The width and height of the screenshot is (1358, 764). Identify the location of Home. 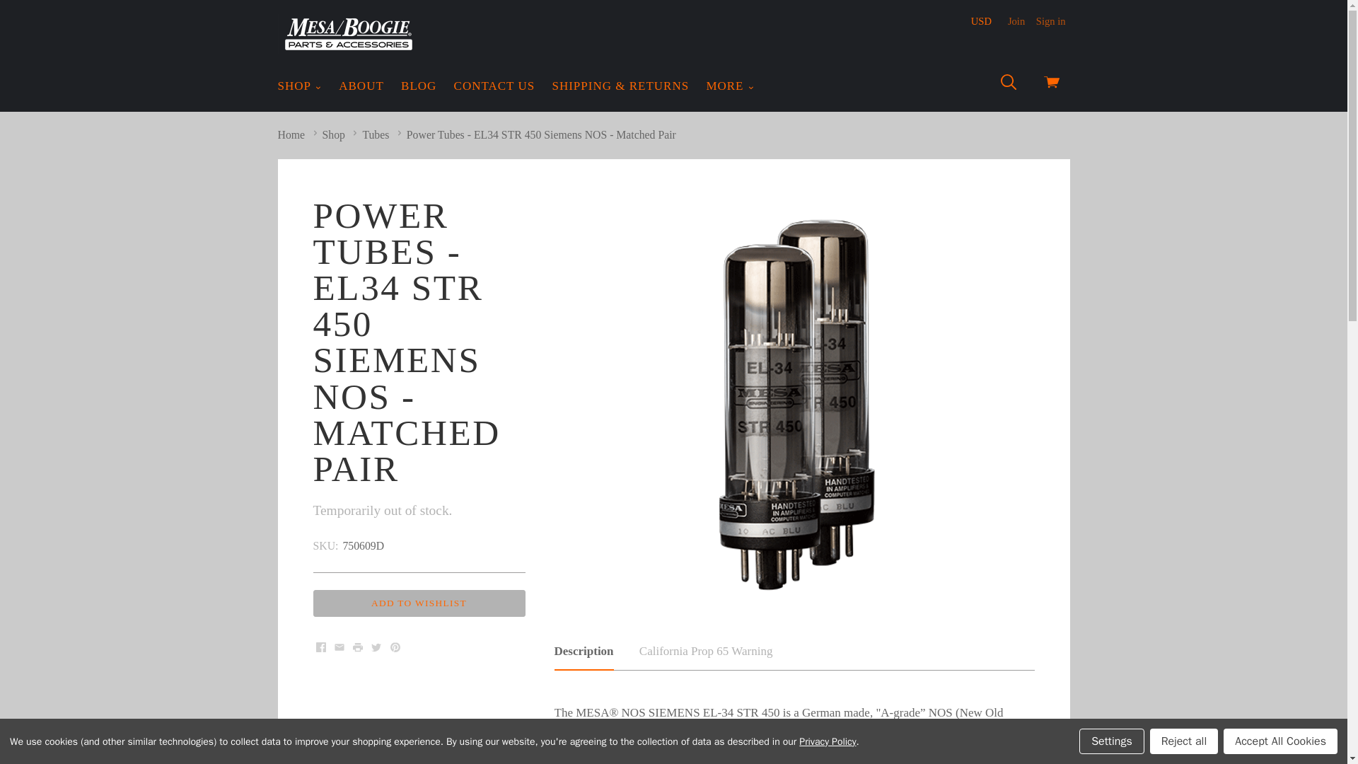
(290, 134).